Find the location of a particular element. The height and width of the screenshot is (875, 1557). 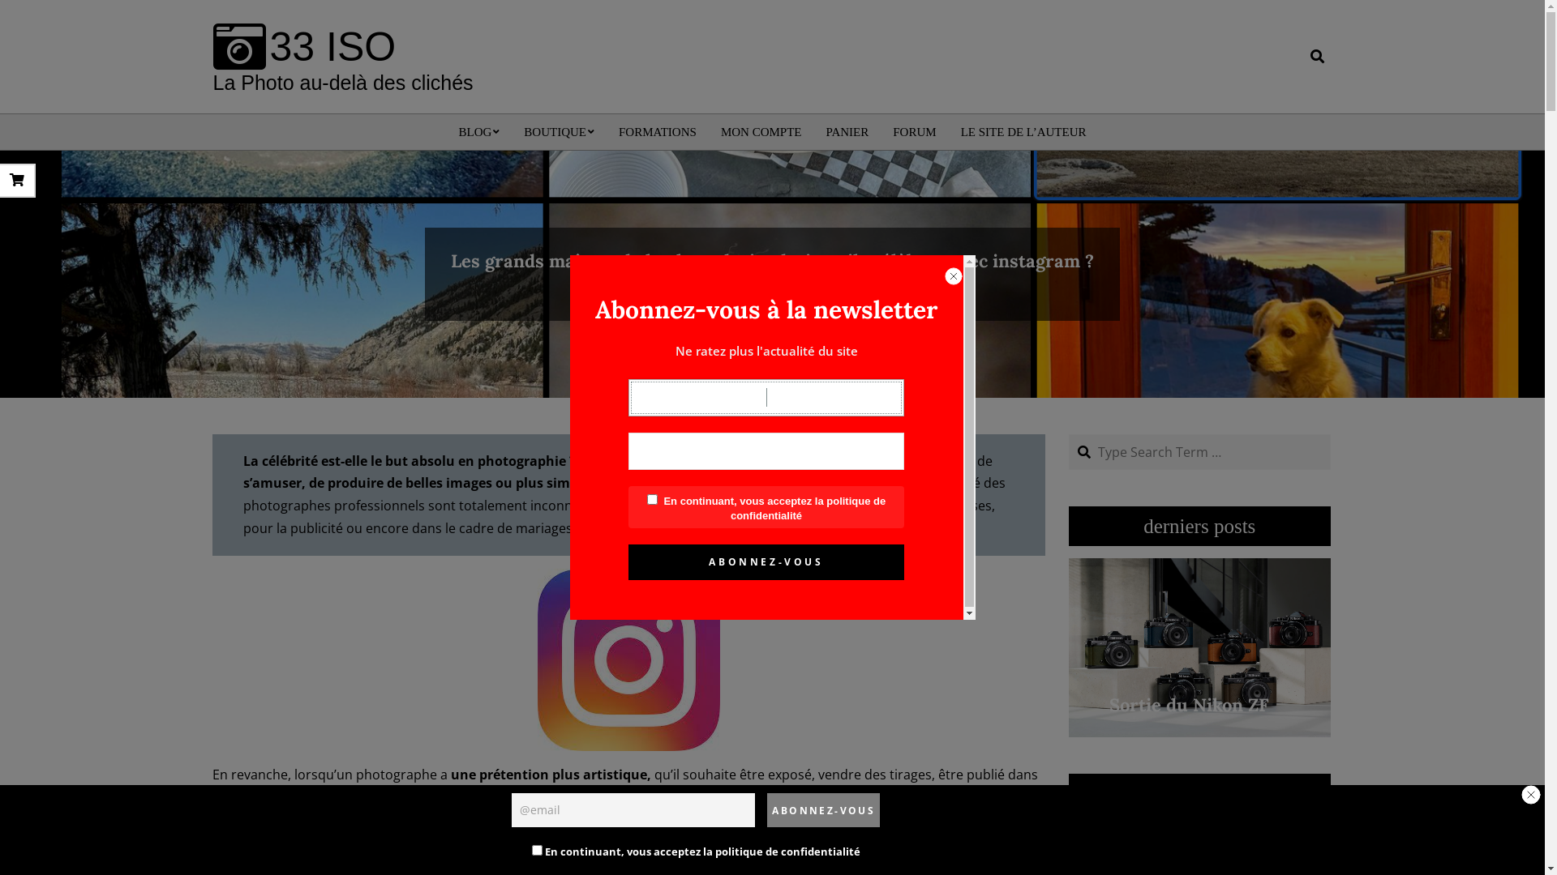

2 Comments is located at coordinates (791, 285).